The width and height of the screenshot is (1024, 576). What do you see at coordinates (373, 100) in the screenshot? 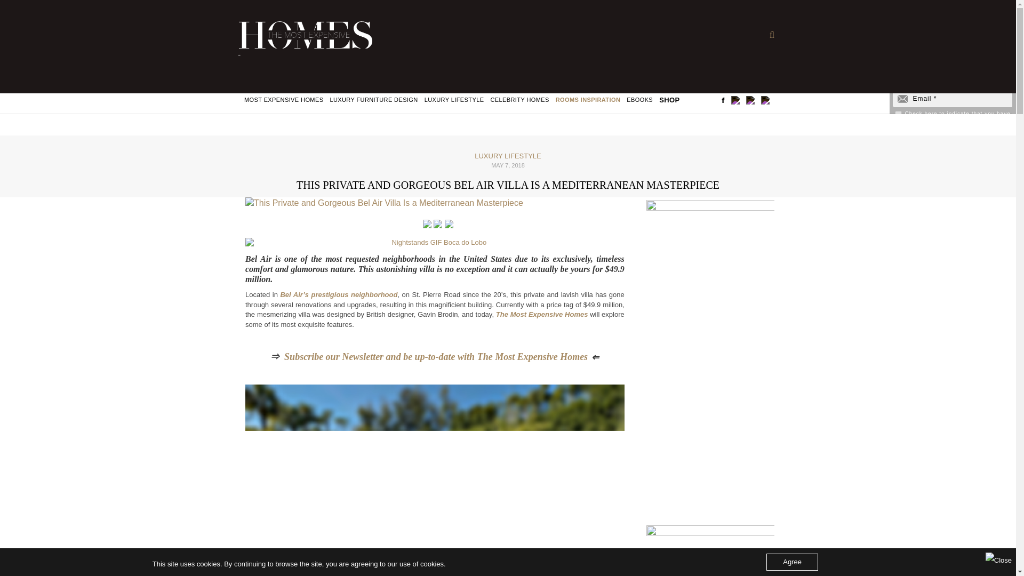
I see `LUXURY FURNITURE DESIGN` at bounding box center [373, 100].